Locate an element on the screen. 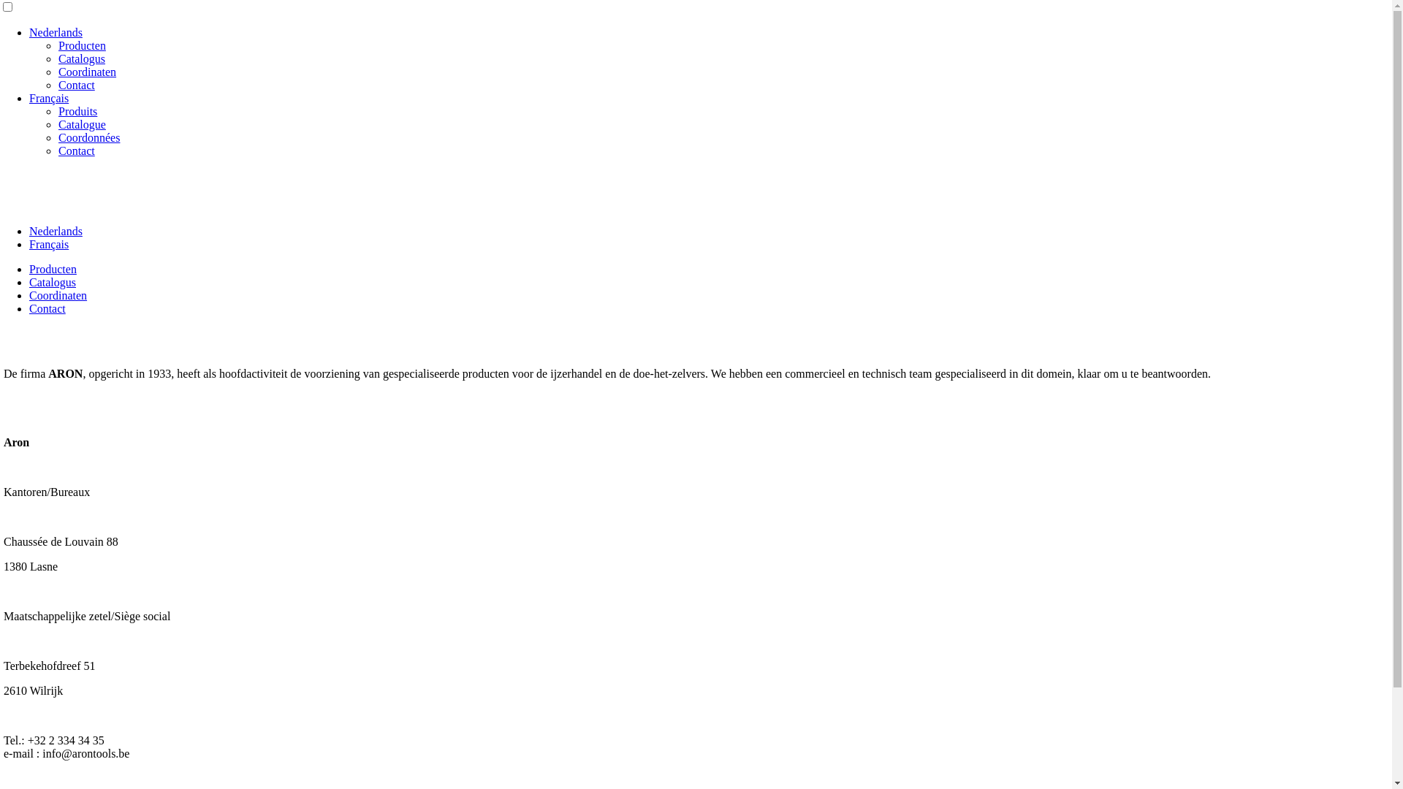 This screenshot has height=789, width=1403. Produits is located at coordinates (77, 111).